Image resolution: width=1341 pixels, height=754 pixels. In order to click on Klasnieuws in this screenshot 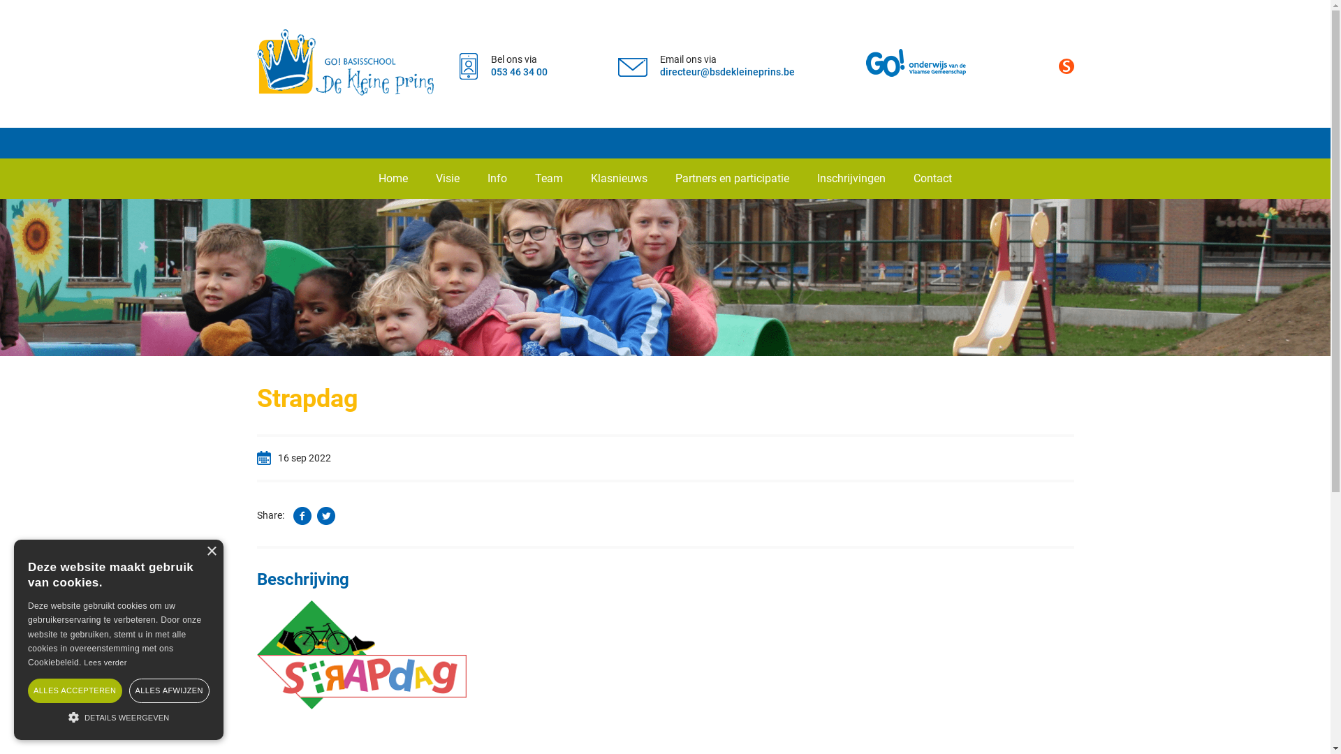, I will do `click(619, 179)`.